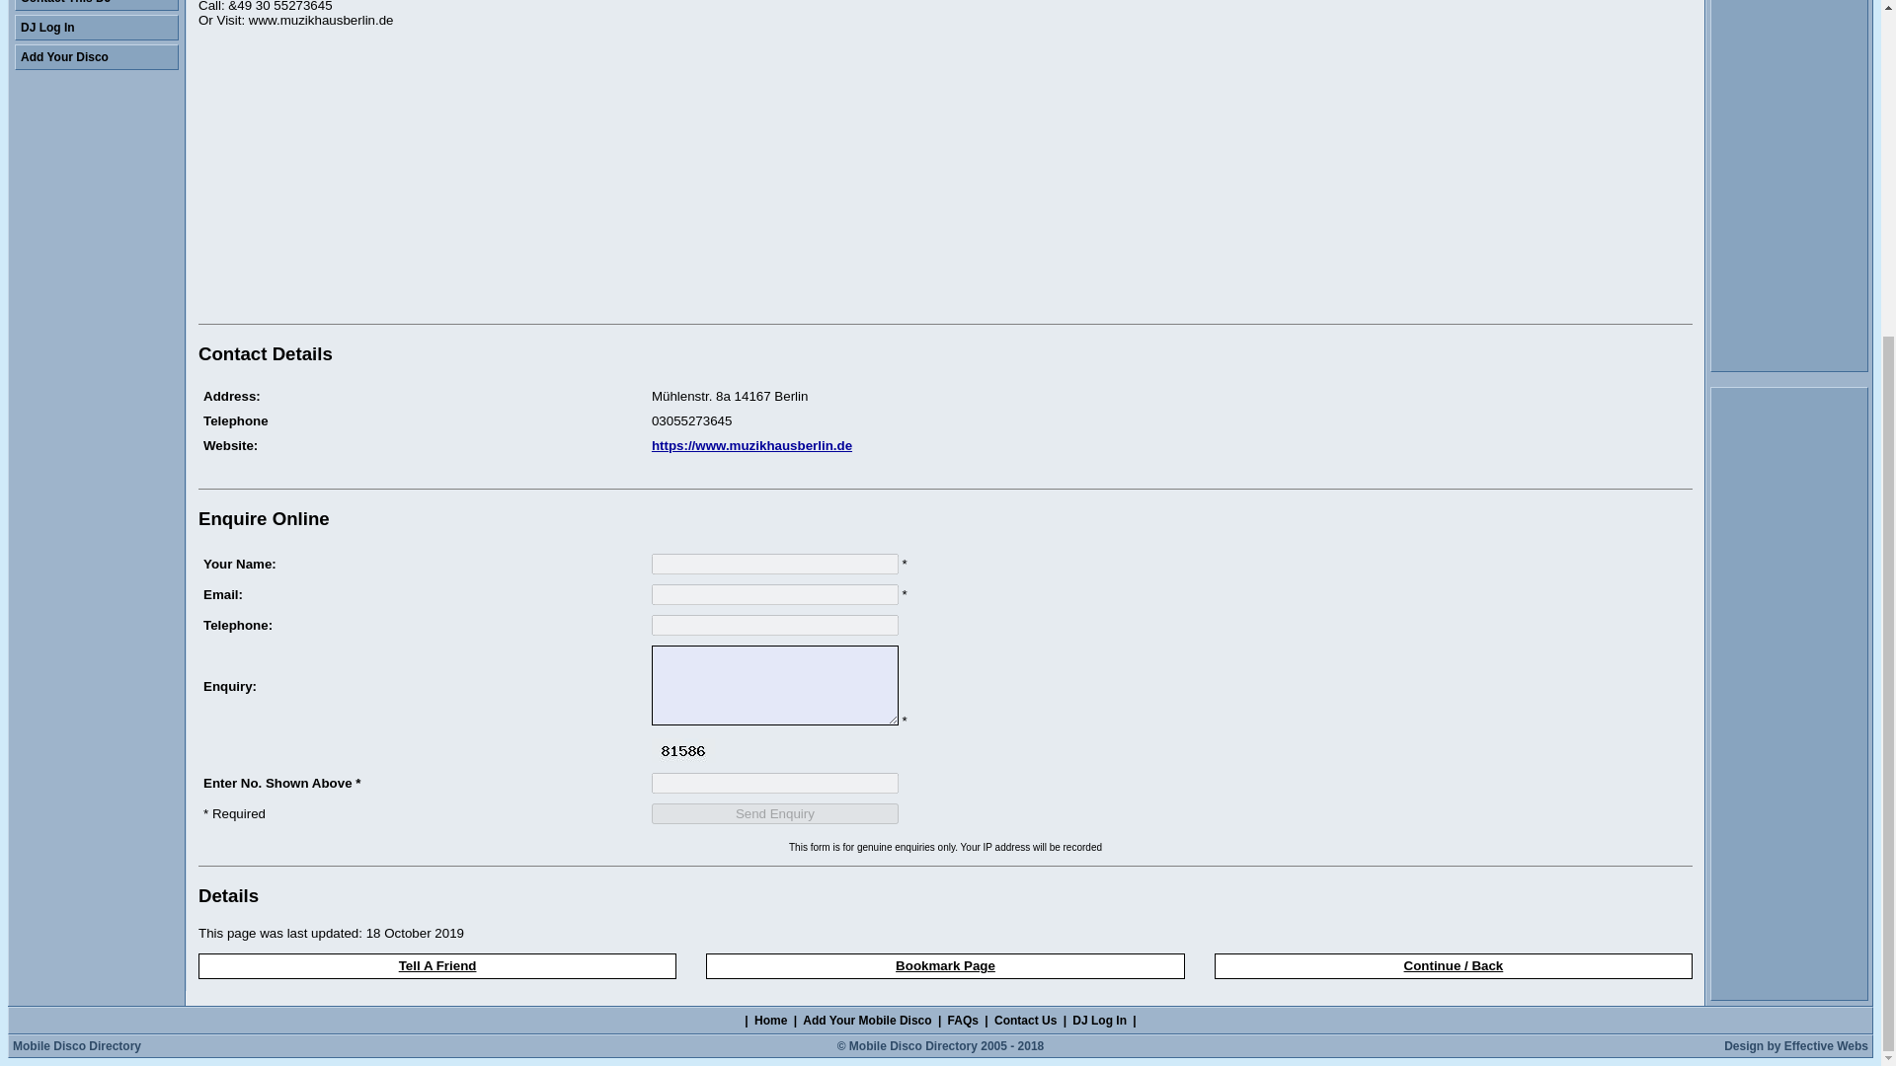  Describe the element at coordinates (437, 965) in the screenshot. I see `Tell A Friend` at that location.